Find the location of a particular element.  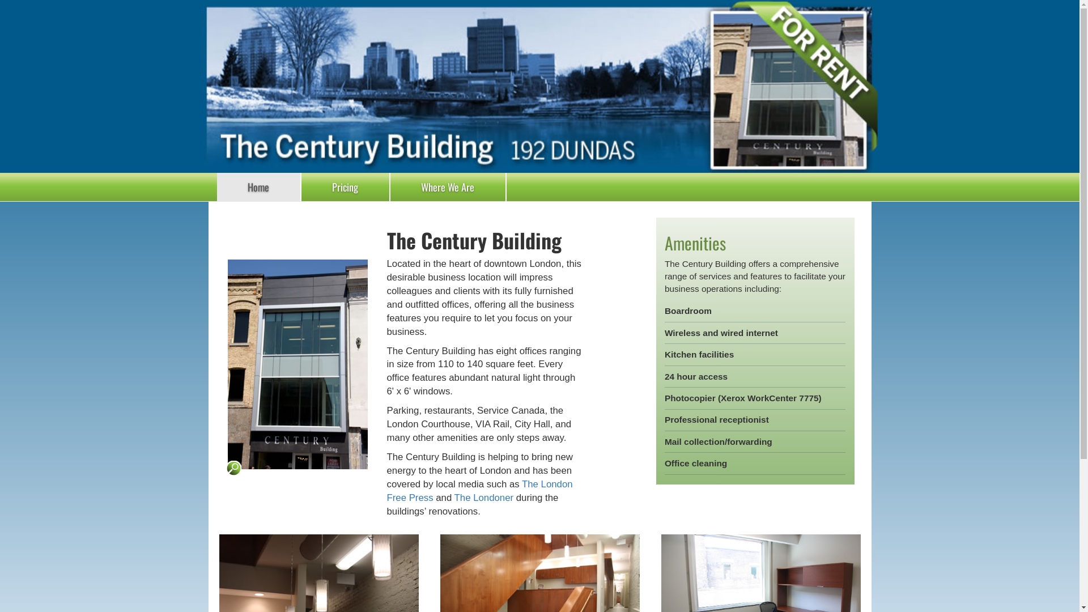

Pricing is located at coordinates (346, 187).